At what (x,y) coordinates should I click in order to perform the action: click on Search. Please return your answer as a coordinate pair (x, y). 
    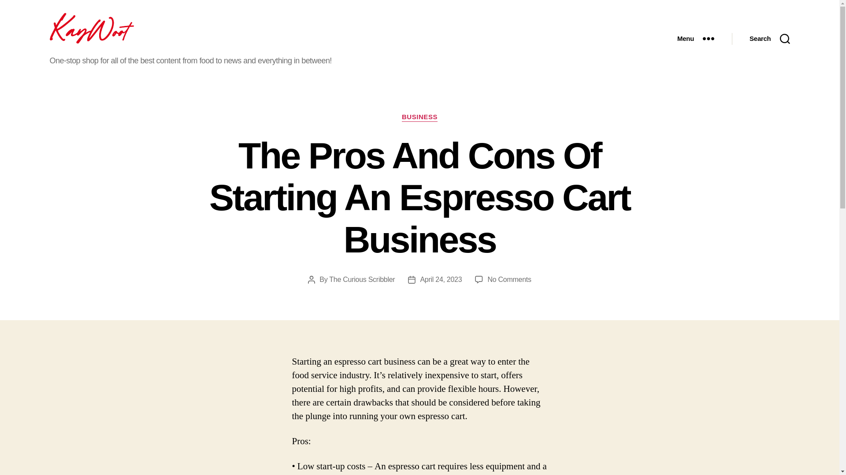
    Looking at the image, I should click on (769, 39).